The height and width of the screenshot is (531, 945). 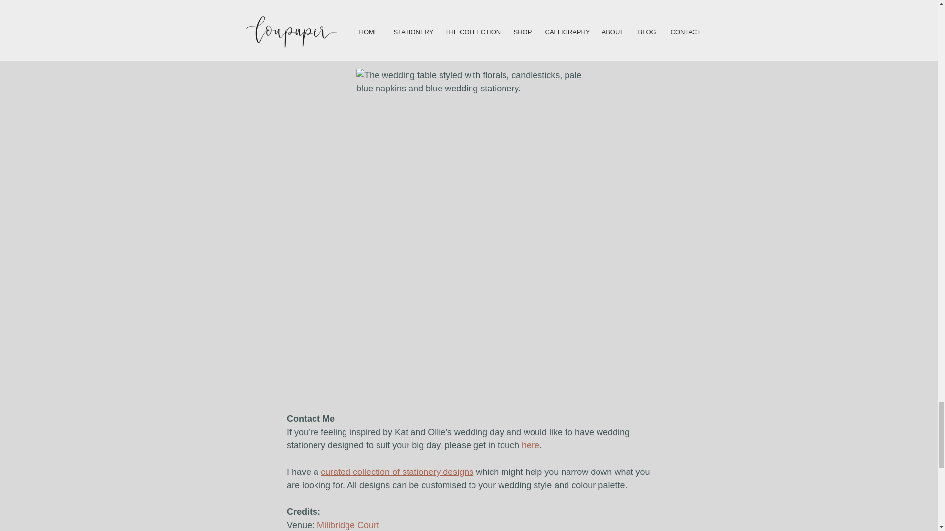 I want to click on curated collection of stationery designs, so click(x=397, y=472).